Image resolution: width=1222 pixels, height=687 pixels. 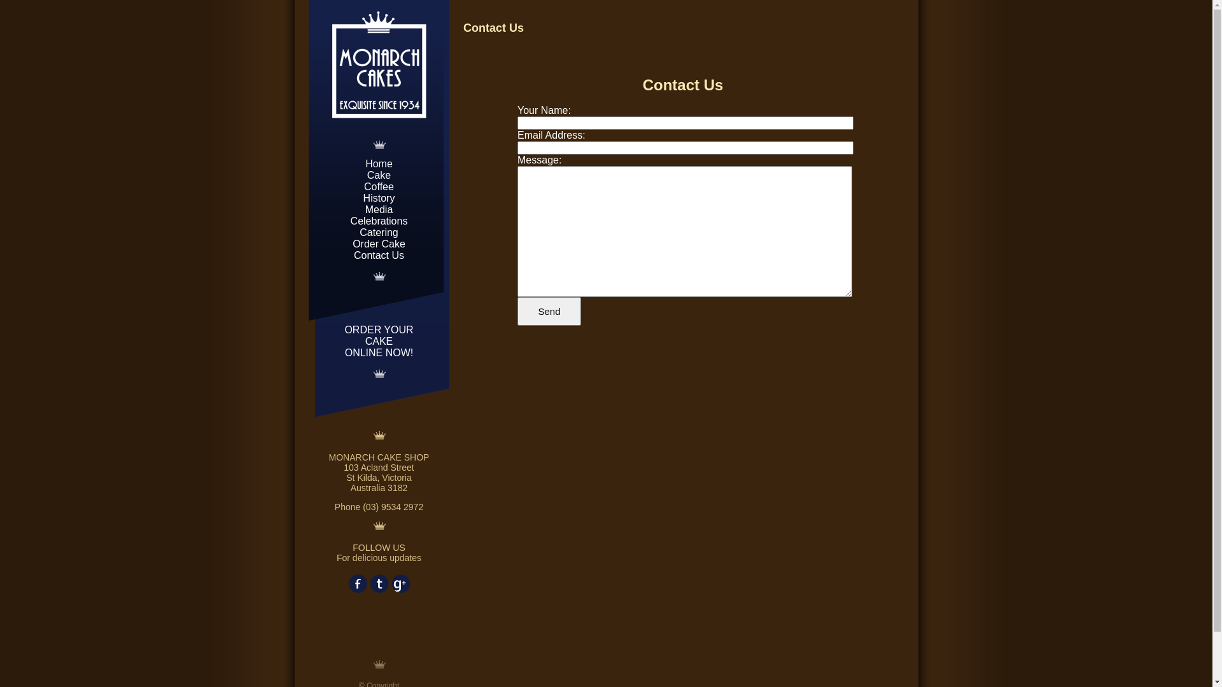 What do you see at coordinates (379, 244) in the screenshot?
I see `Order Cake` at bounding box center [379, 244].